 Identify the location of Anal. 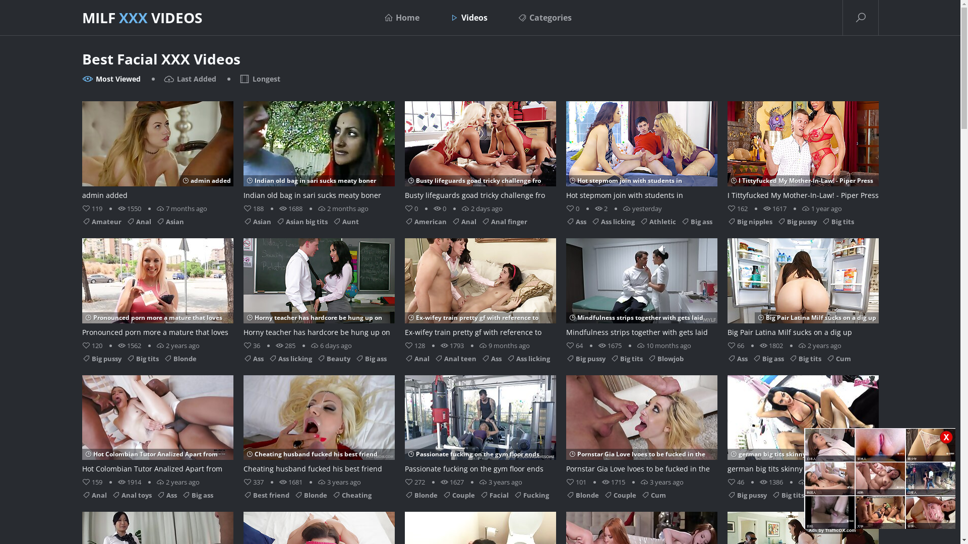
(416, 358).